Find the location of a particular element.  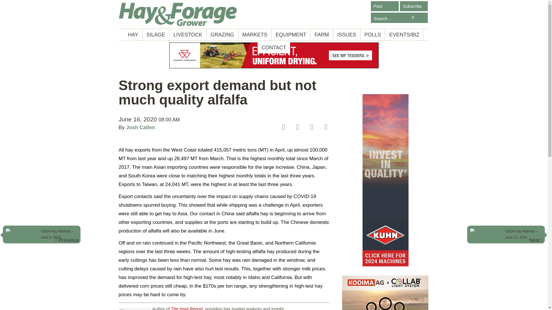

Past Issues is located at coordinates (385, 6).